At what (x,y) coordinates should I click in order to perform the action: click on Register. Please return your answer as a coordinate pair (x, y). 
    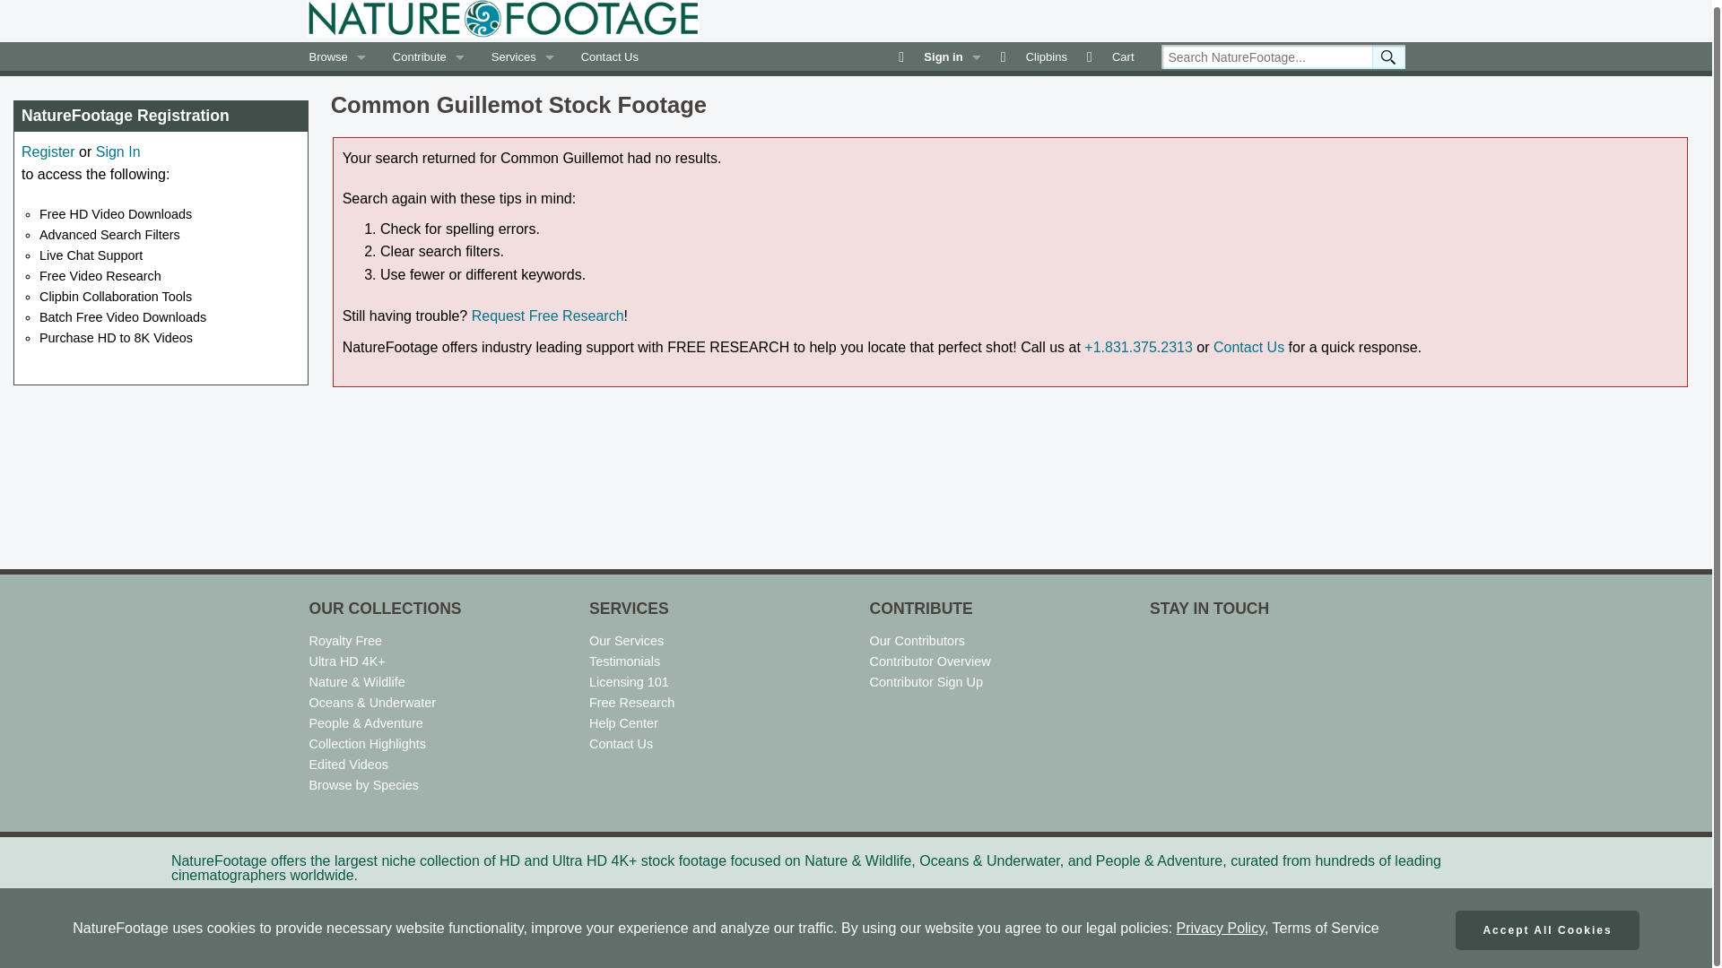
    Looking at the image, I should click on (48, 151).